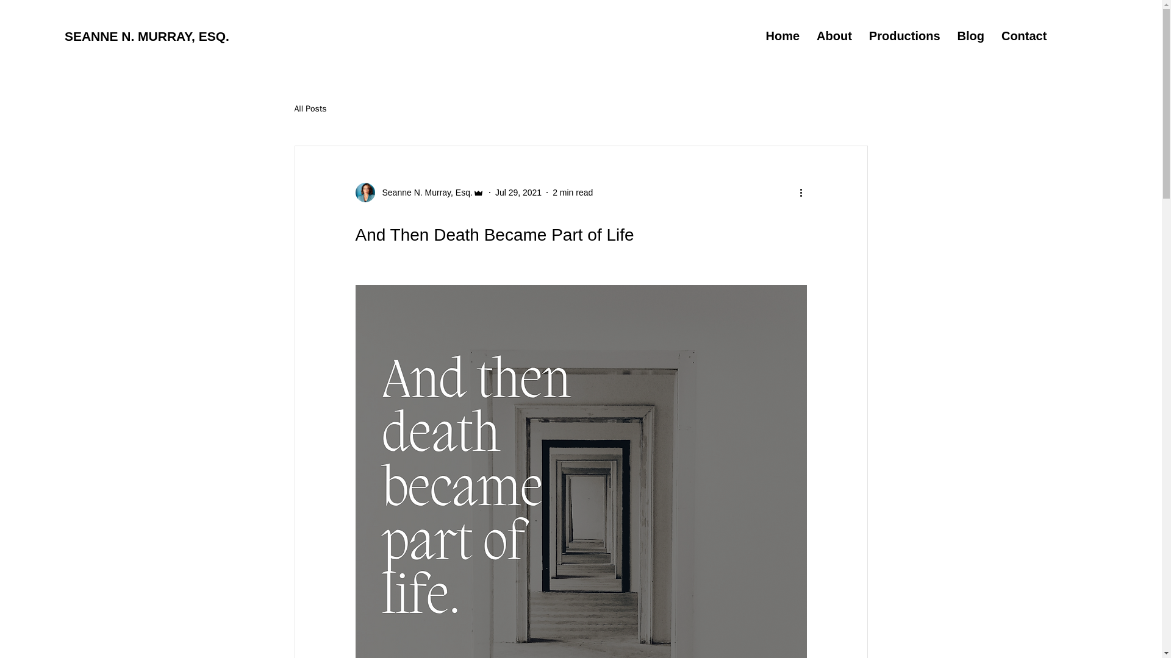  What do you see at coordinates (572, 193) in the screenshot?
I see `Home` at bounding box center [572, 193].